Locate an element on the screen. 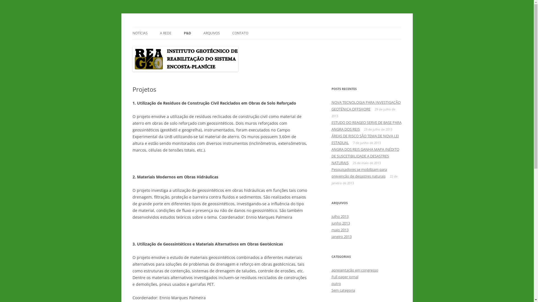  P&D is located at coordinates (187, 33).